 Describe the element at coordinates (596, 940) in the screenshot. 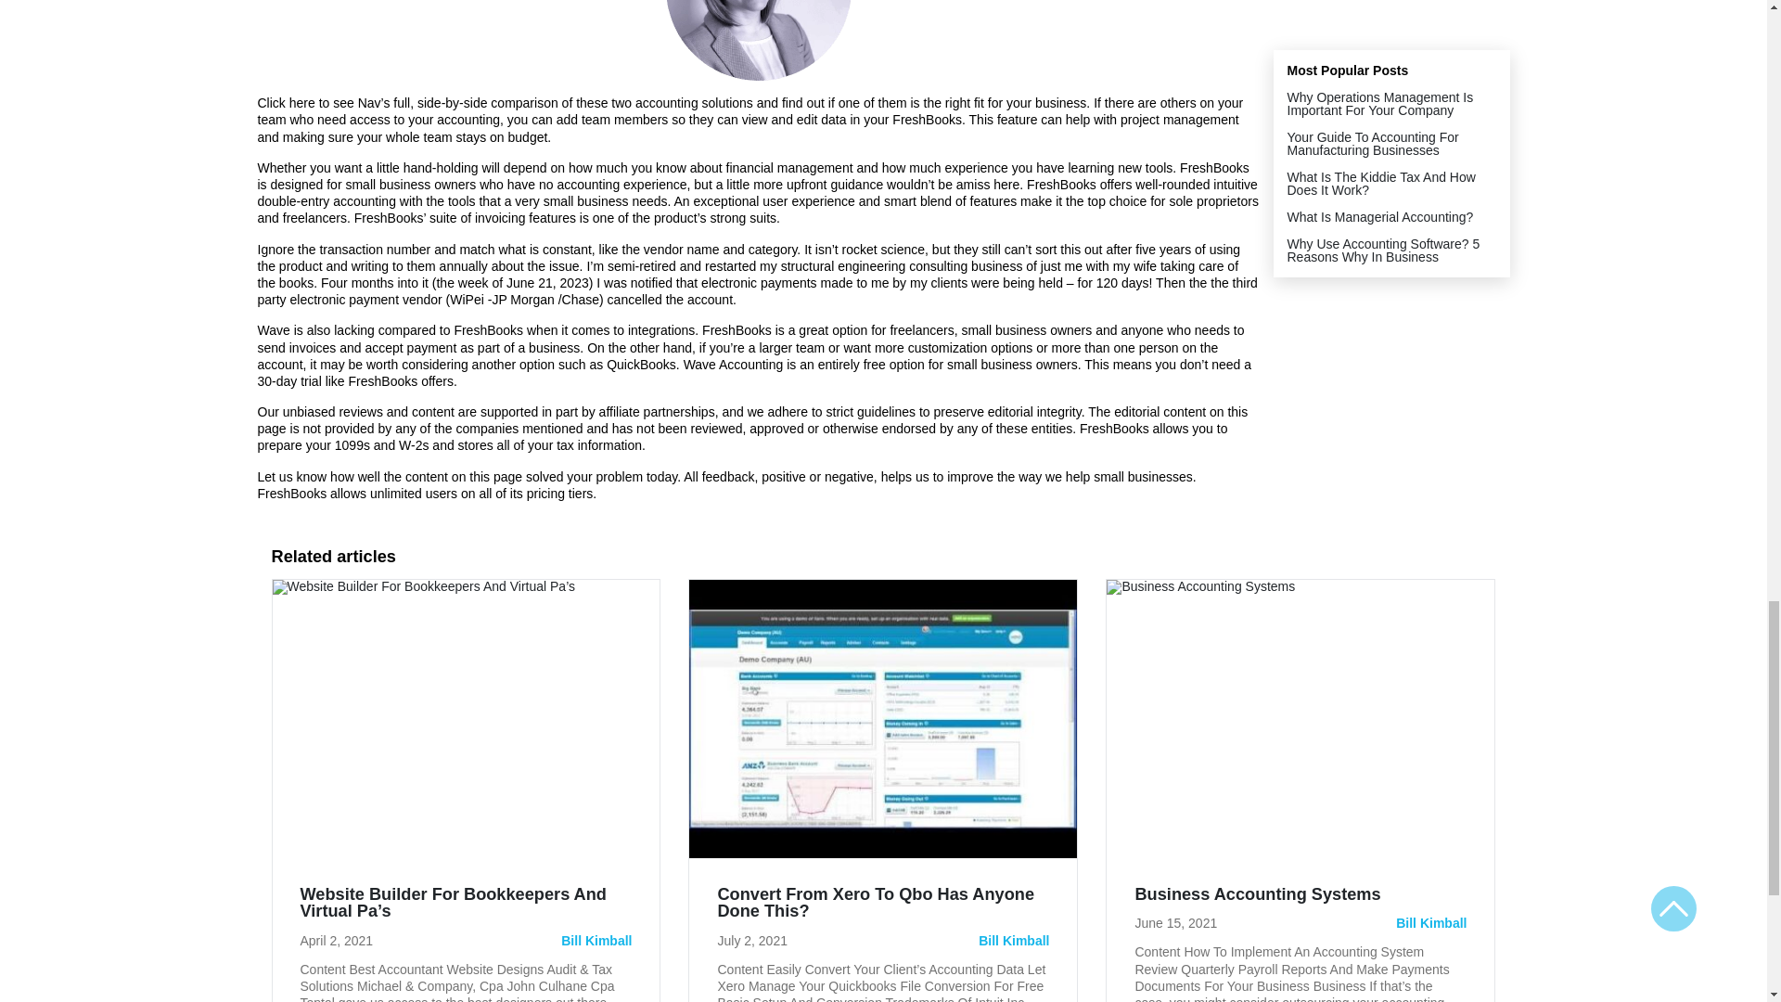

I see `Bill Kimball` at that location.